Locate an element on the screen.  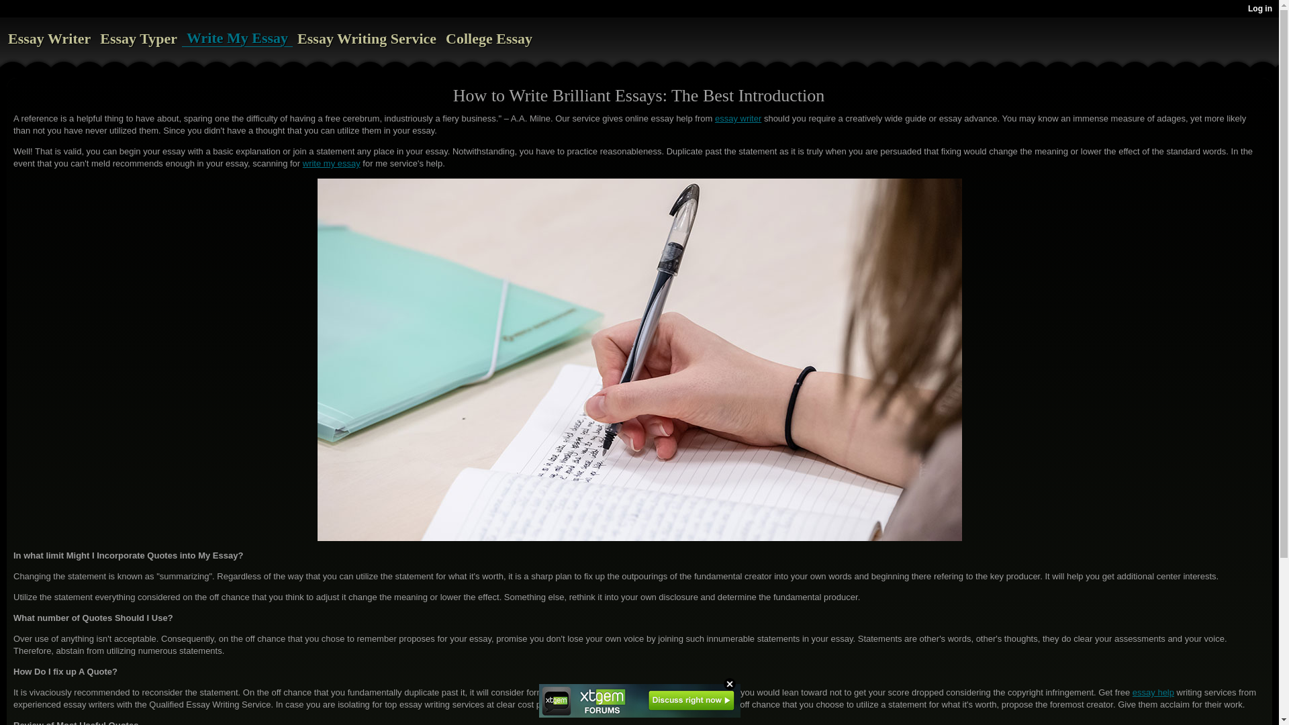
Essay Writer is located at coordinates (48, 39).